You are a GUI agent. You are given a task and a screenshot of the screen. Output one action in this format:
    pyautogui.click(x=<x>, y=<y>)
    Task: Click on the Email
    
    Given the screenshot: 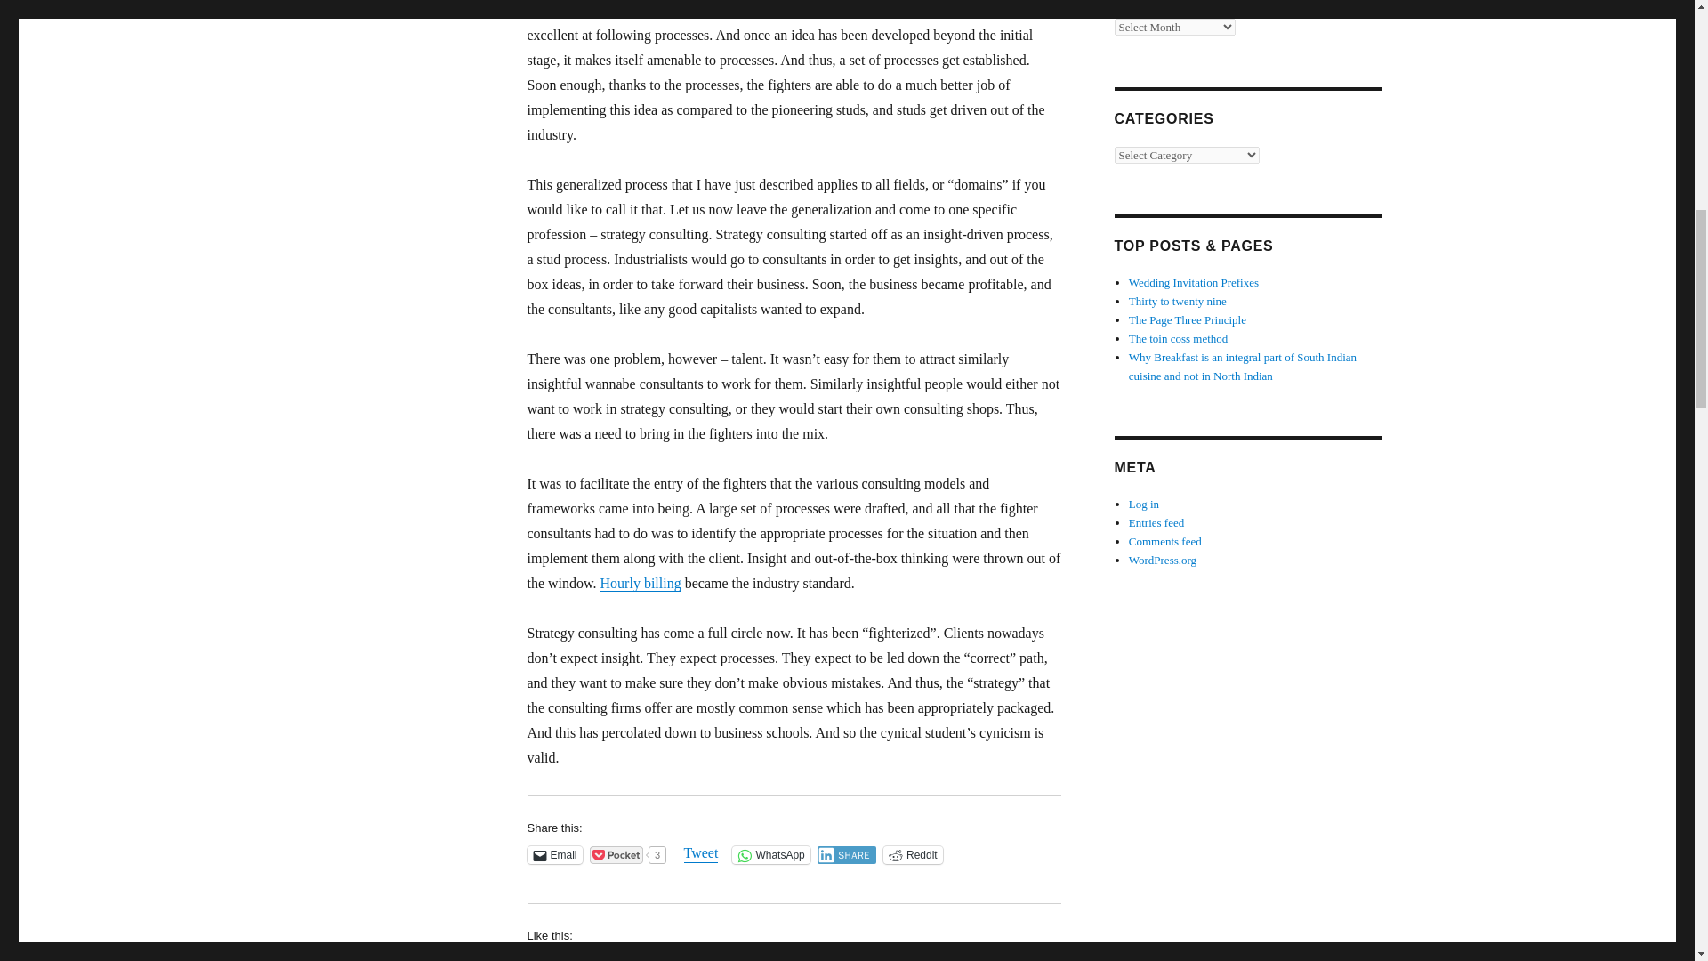 What is the action you would take?
    pyautogui.click(x=553, y=854)
    